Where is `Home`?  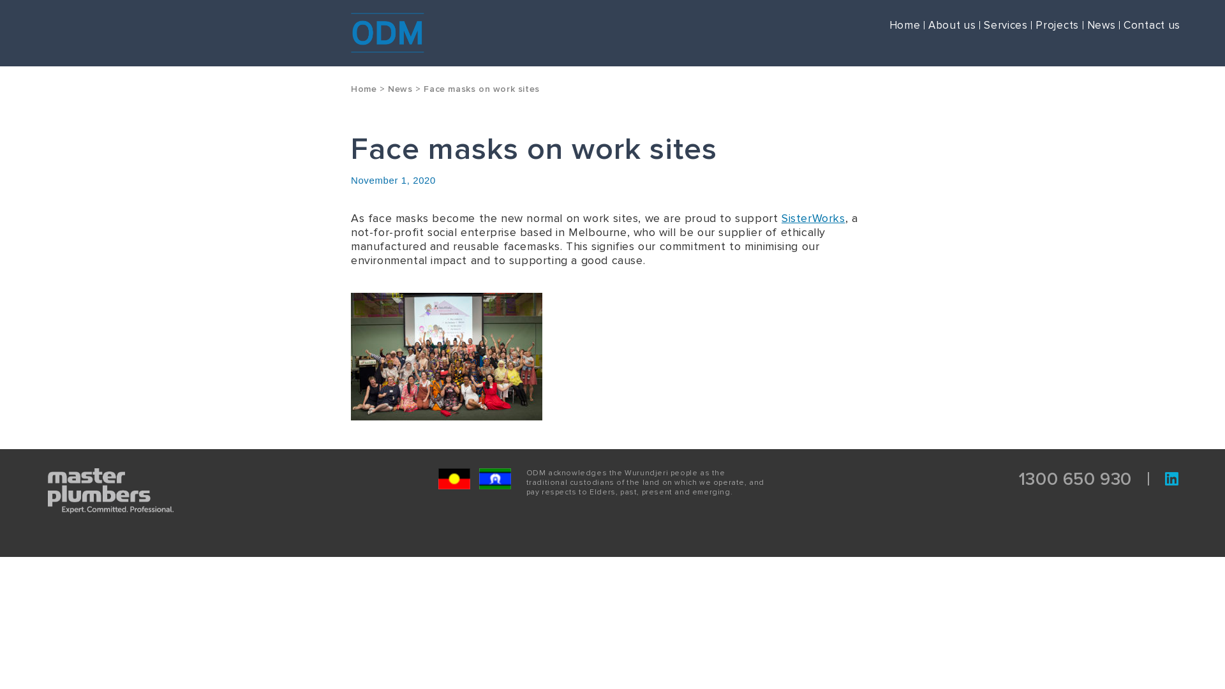
Home is located at coordinates (903, 26).